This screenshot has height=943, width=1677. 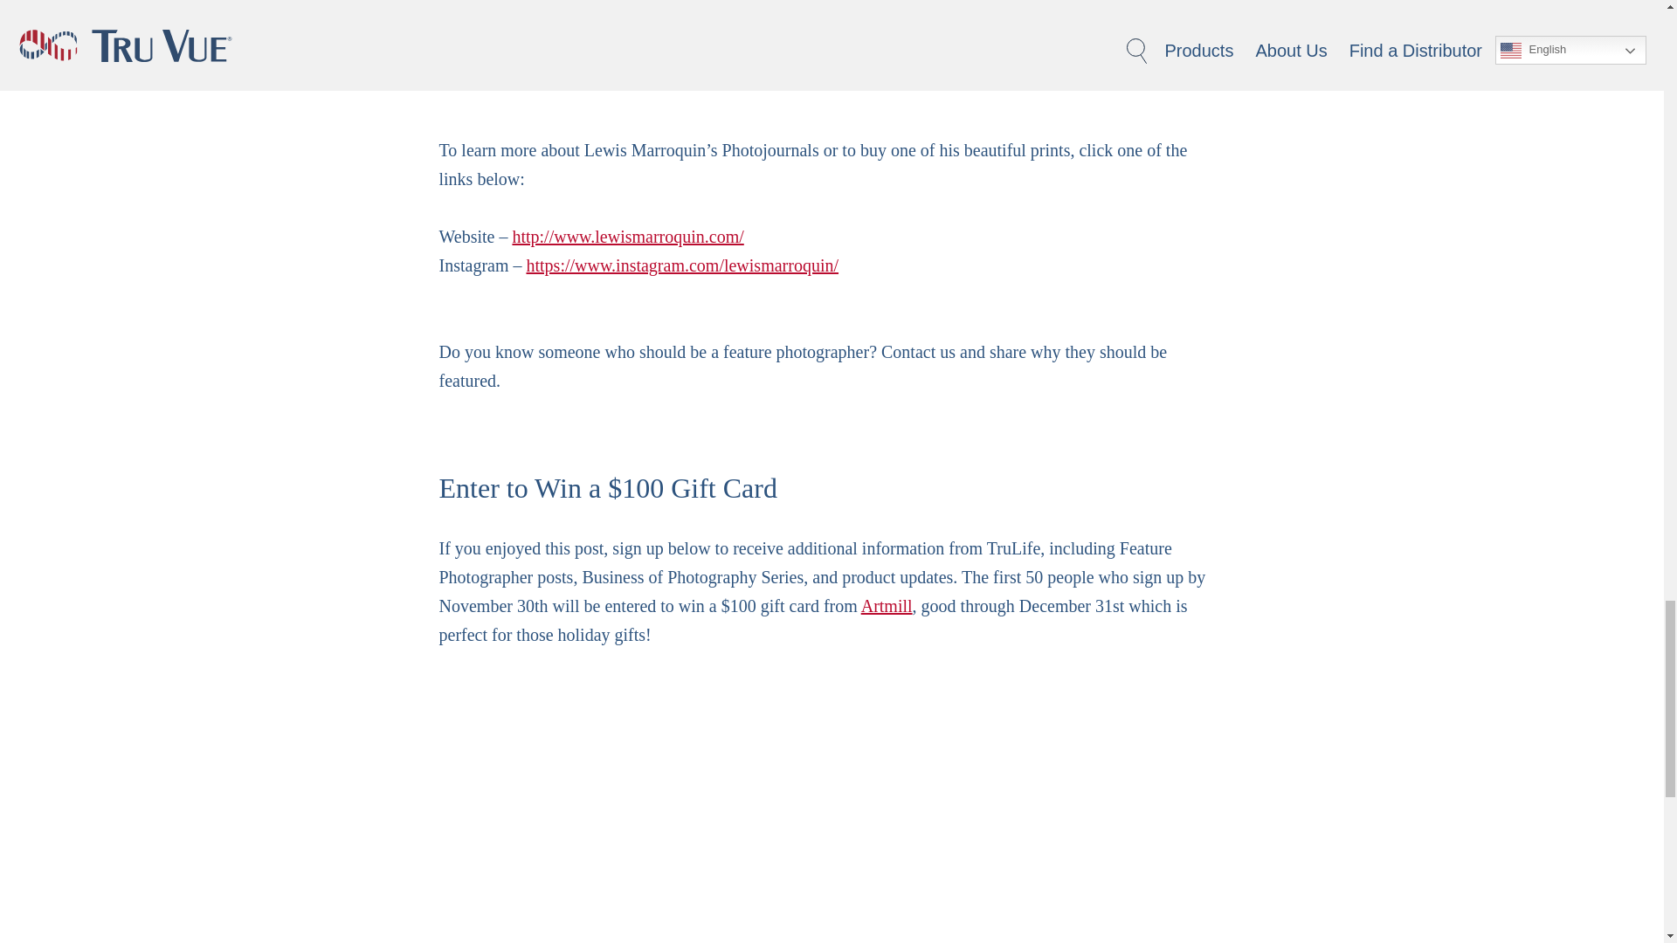 I want to click on Artmill, so click(x=887, y=606).